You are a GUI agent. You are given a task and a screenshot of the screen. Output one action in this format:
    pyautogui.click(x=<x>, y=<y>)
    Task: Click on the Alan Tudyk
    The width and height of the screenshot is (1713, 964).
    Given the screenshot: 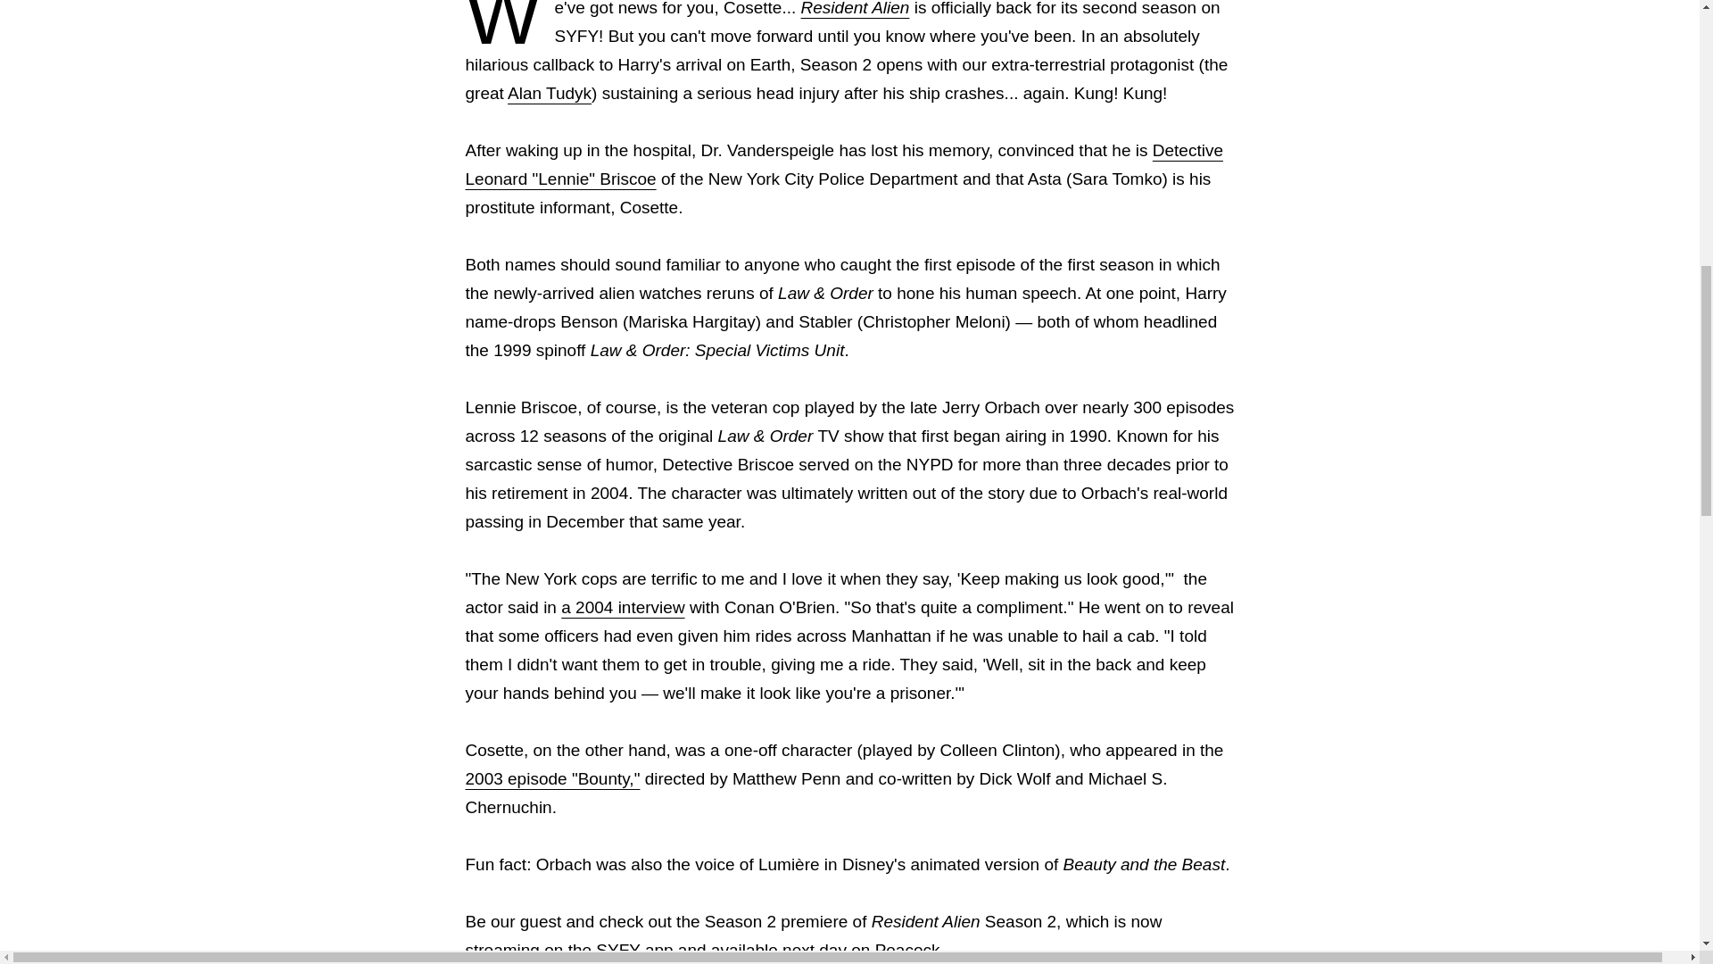 What is the action you would take?
    pyautogui.click(x=549, y=93)
    